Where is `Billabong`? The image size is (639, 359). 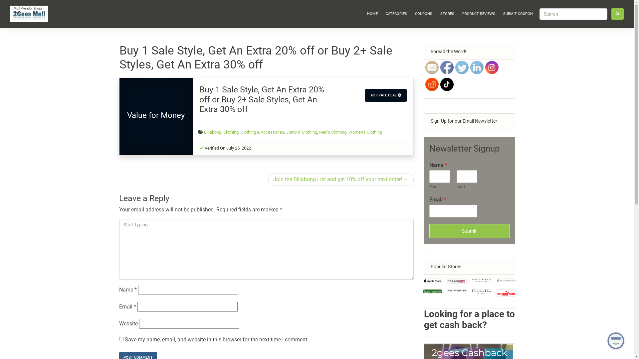 Billabong is located at coordinates (213, 132).